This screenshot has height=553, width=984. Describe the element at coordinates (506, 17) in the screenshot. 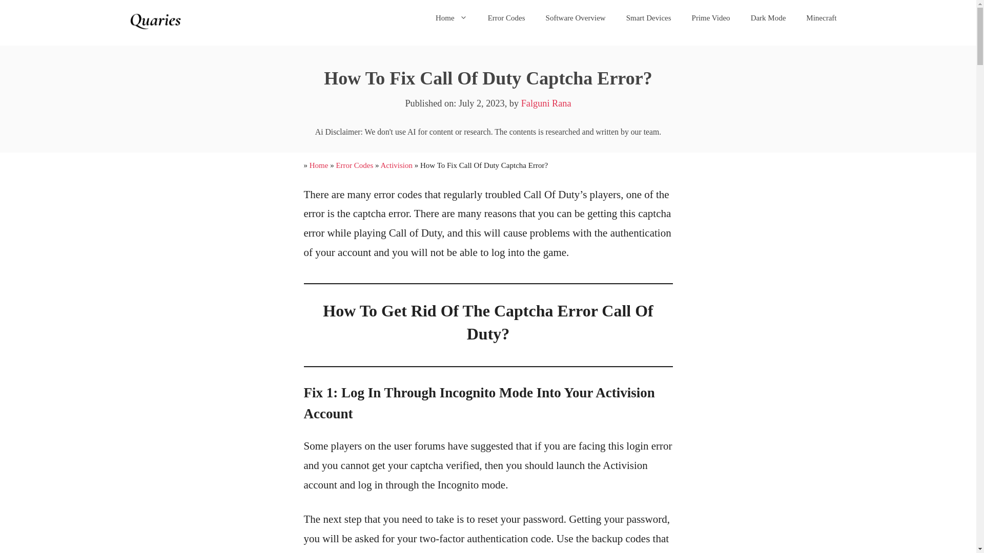

I see `Error Codes` at that location.